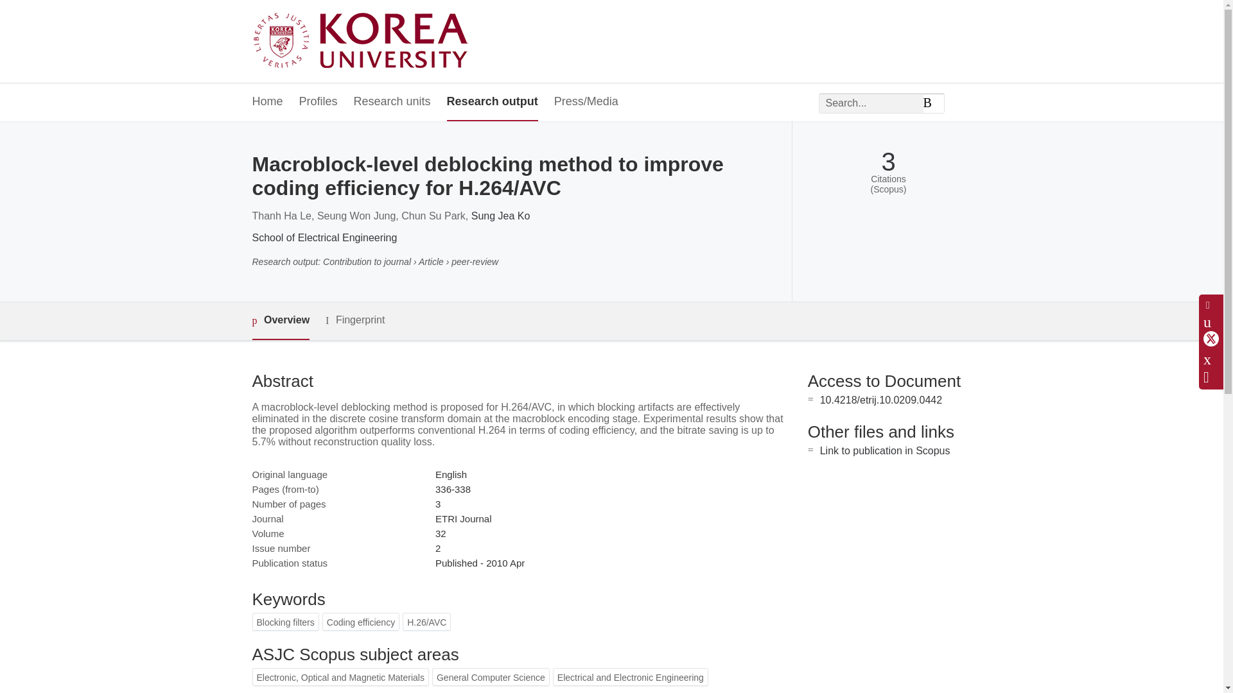 The image size is (1233, 693). Describe the element at coordinates (363, 42) in the screenshot. I see `Korea University Home` at that location.